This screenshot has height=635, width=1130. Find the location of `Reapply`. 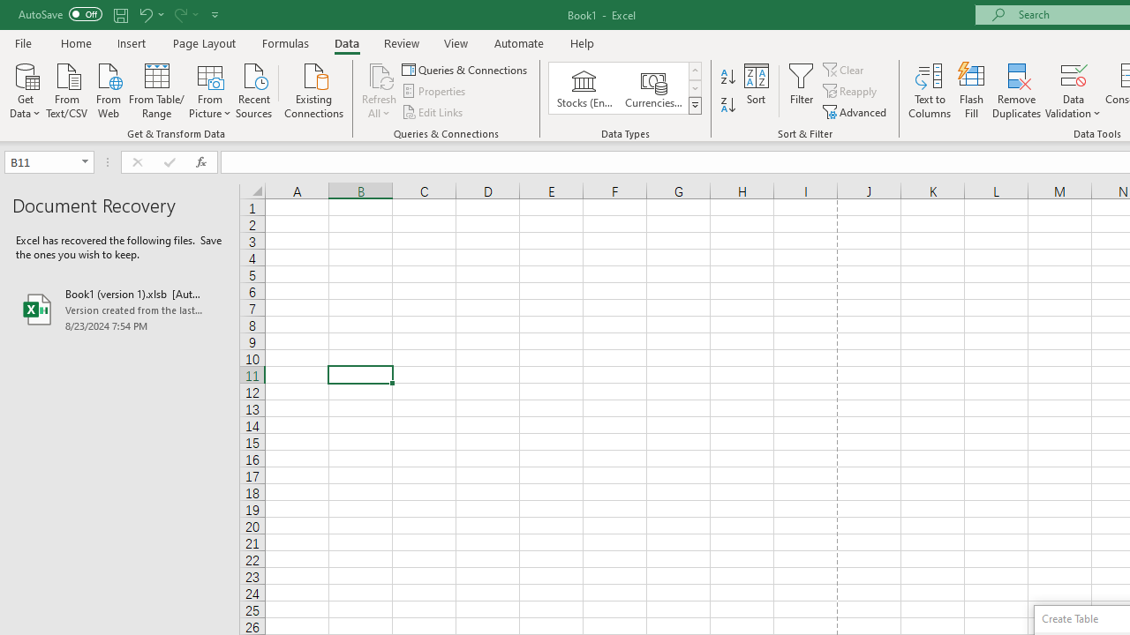

Reapply is located at coordinates (851, 92).